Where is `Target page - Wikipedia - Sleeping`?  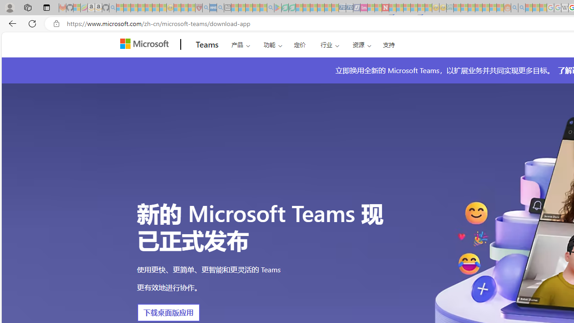
Target page - Wikipedia - Sleeping is located at coordinates (565, 8).